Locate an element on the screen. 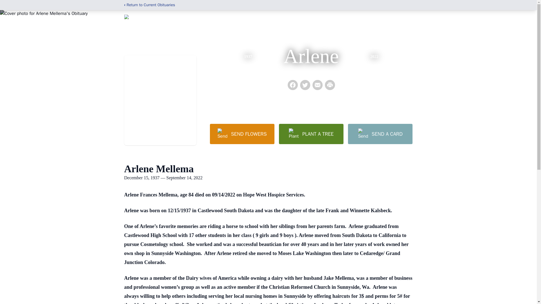 This screenshot has height=304, width=541. PLANT A TREE is located at coordinates (311, 134).